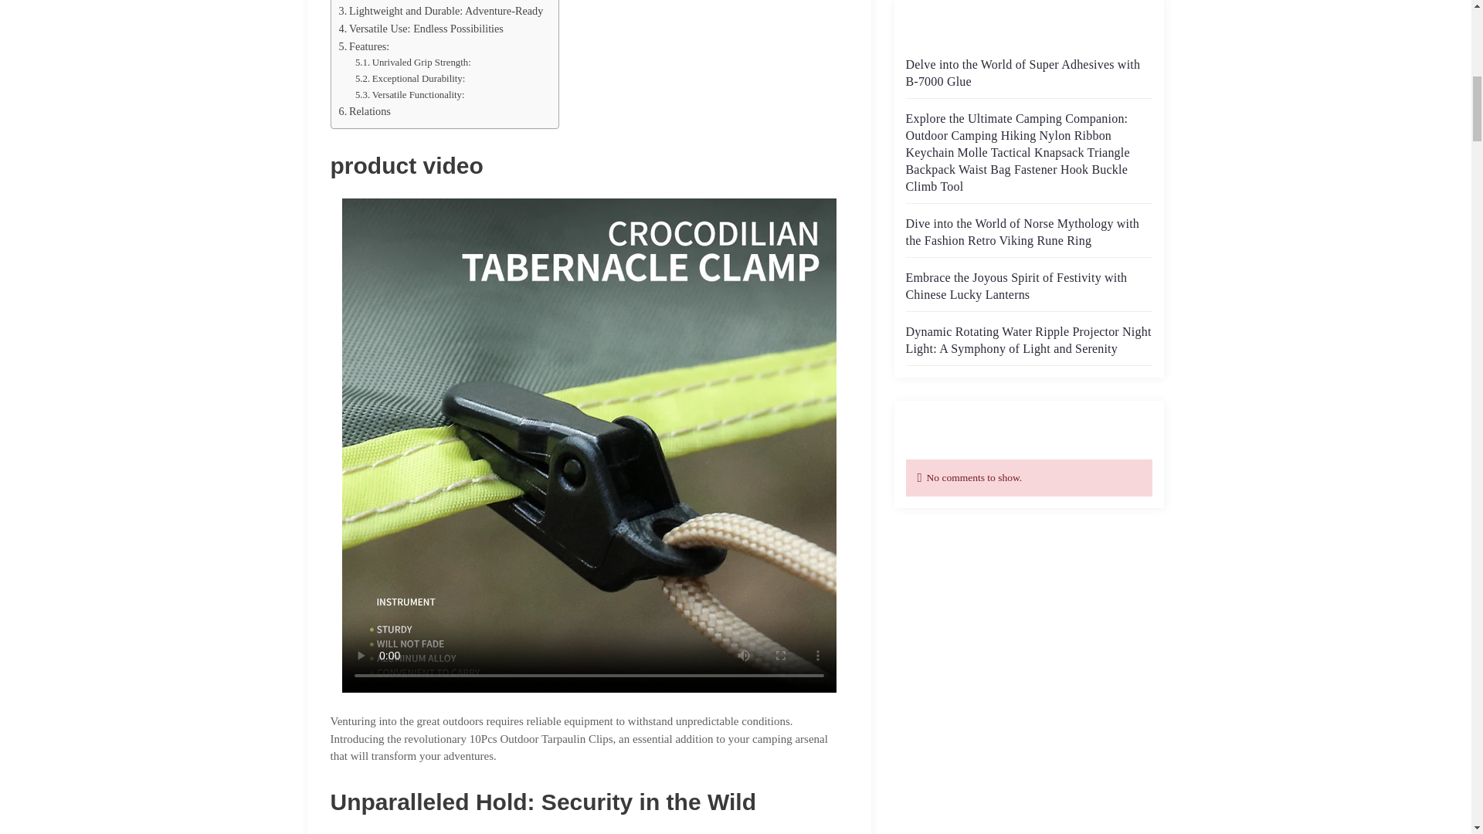 The width and height of the screenshot is (1483, 834). Describe the element at coordinates (420, 28) in the screenshot. I see `Versatile Use: Endless Possibilities` at that location.